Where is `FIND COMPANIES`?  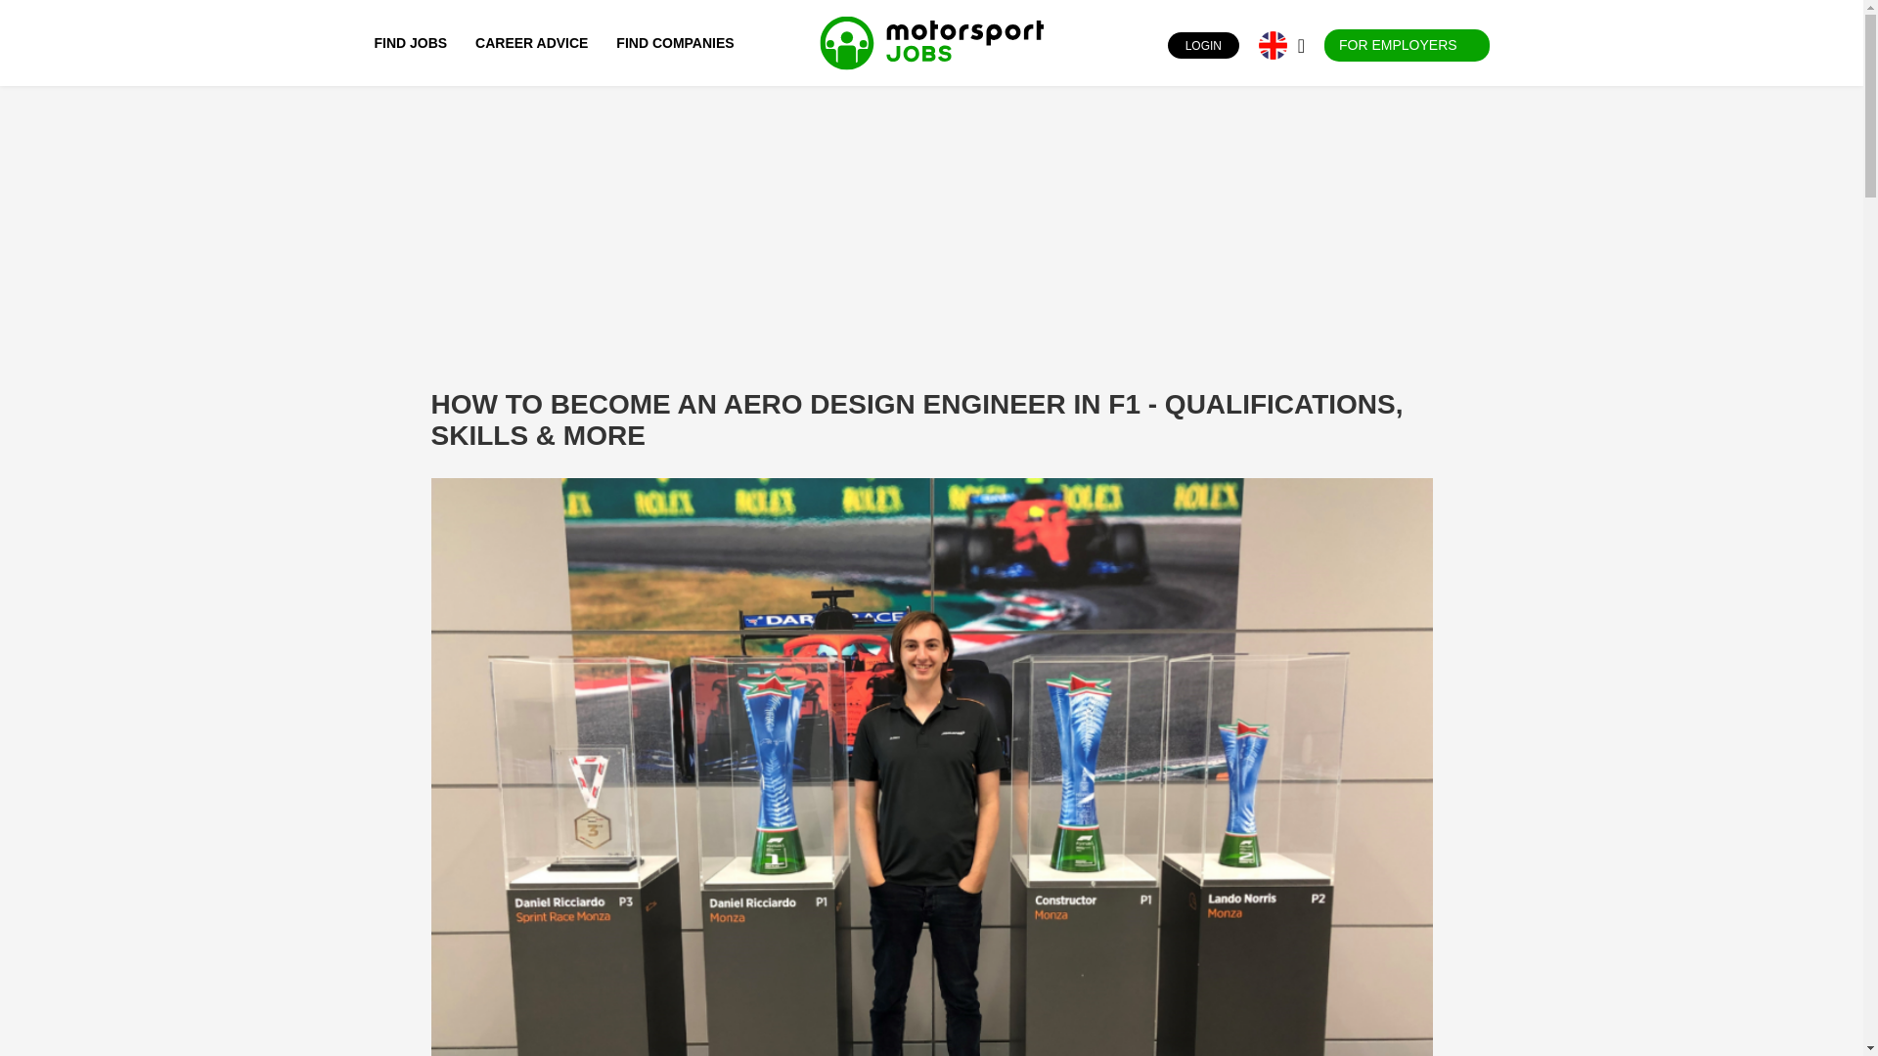
FIND COMPANIES is located at coordinates (675, 42).